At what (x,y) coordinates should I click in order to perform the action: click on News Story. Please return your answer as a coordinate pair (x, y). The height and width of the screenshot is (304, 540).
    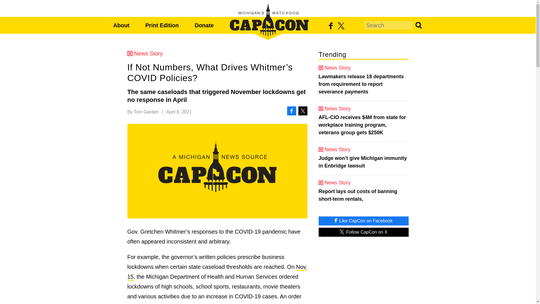
    Looking at the image, I should click on (363, 182).